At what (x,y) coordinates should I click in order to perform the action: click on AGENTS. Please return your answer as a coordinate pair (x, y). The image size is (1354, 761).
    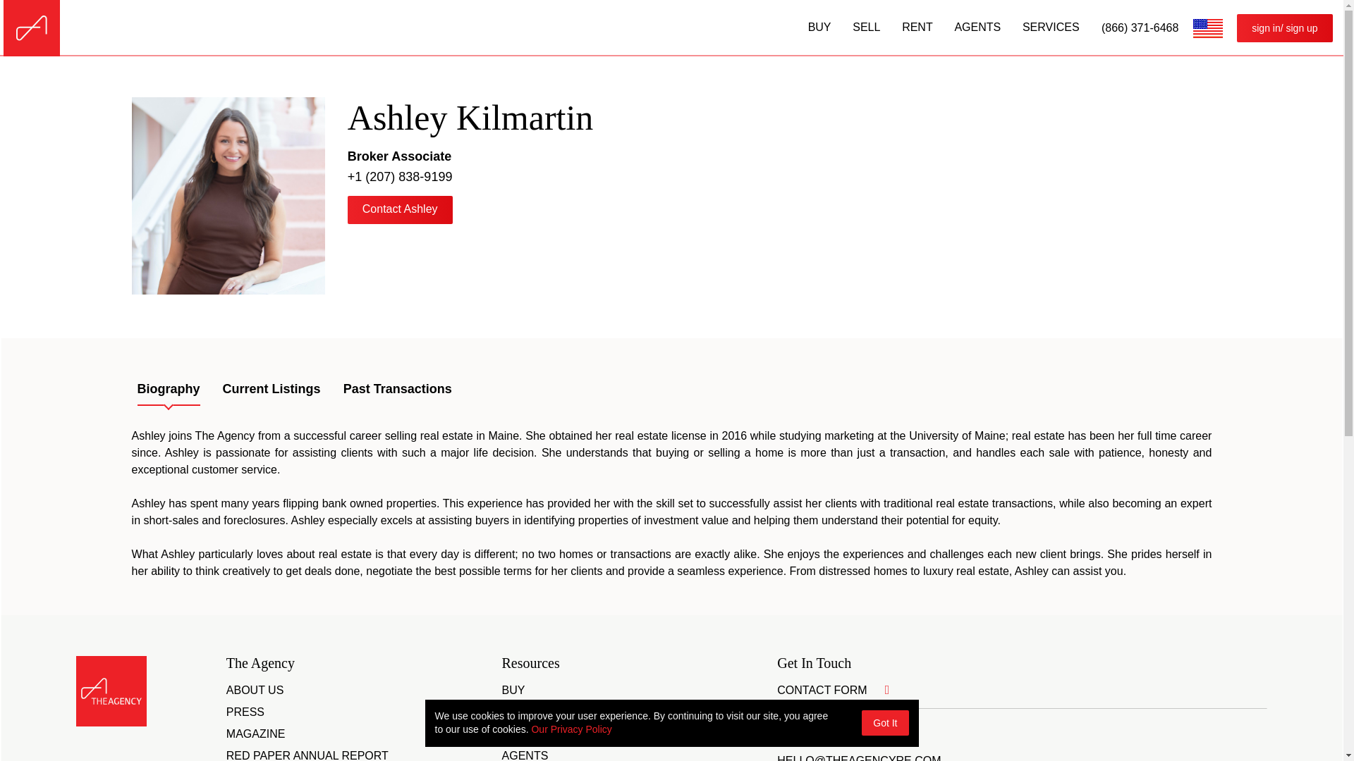
    Looking at the image, I should click on (525, 755).